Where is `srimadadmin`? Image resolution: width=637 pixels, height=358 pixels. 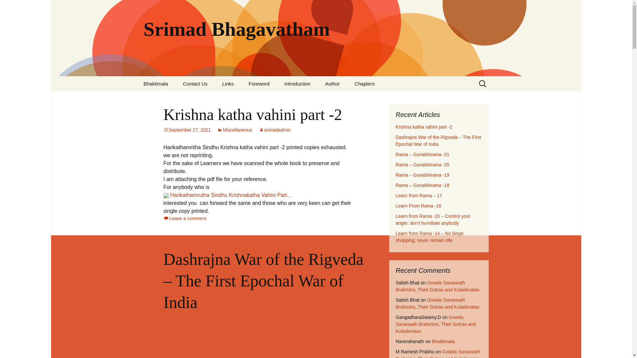 srimadadmin is located at coordinates (274, 130).